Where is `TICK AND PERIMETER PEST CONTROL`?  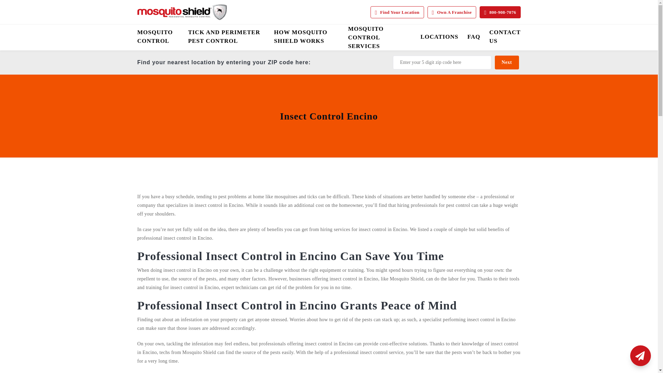 TICK AND PERIMETER PEST CONTROL is located at coordinates (227, 37).